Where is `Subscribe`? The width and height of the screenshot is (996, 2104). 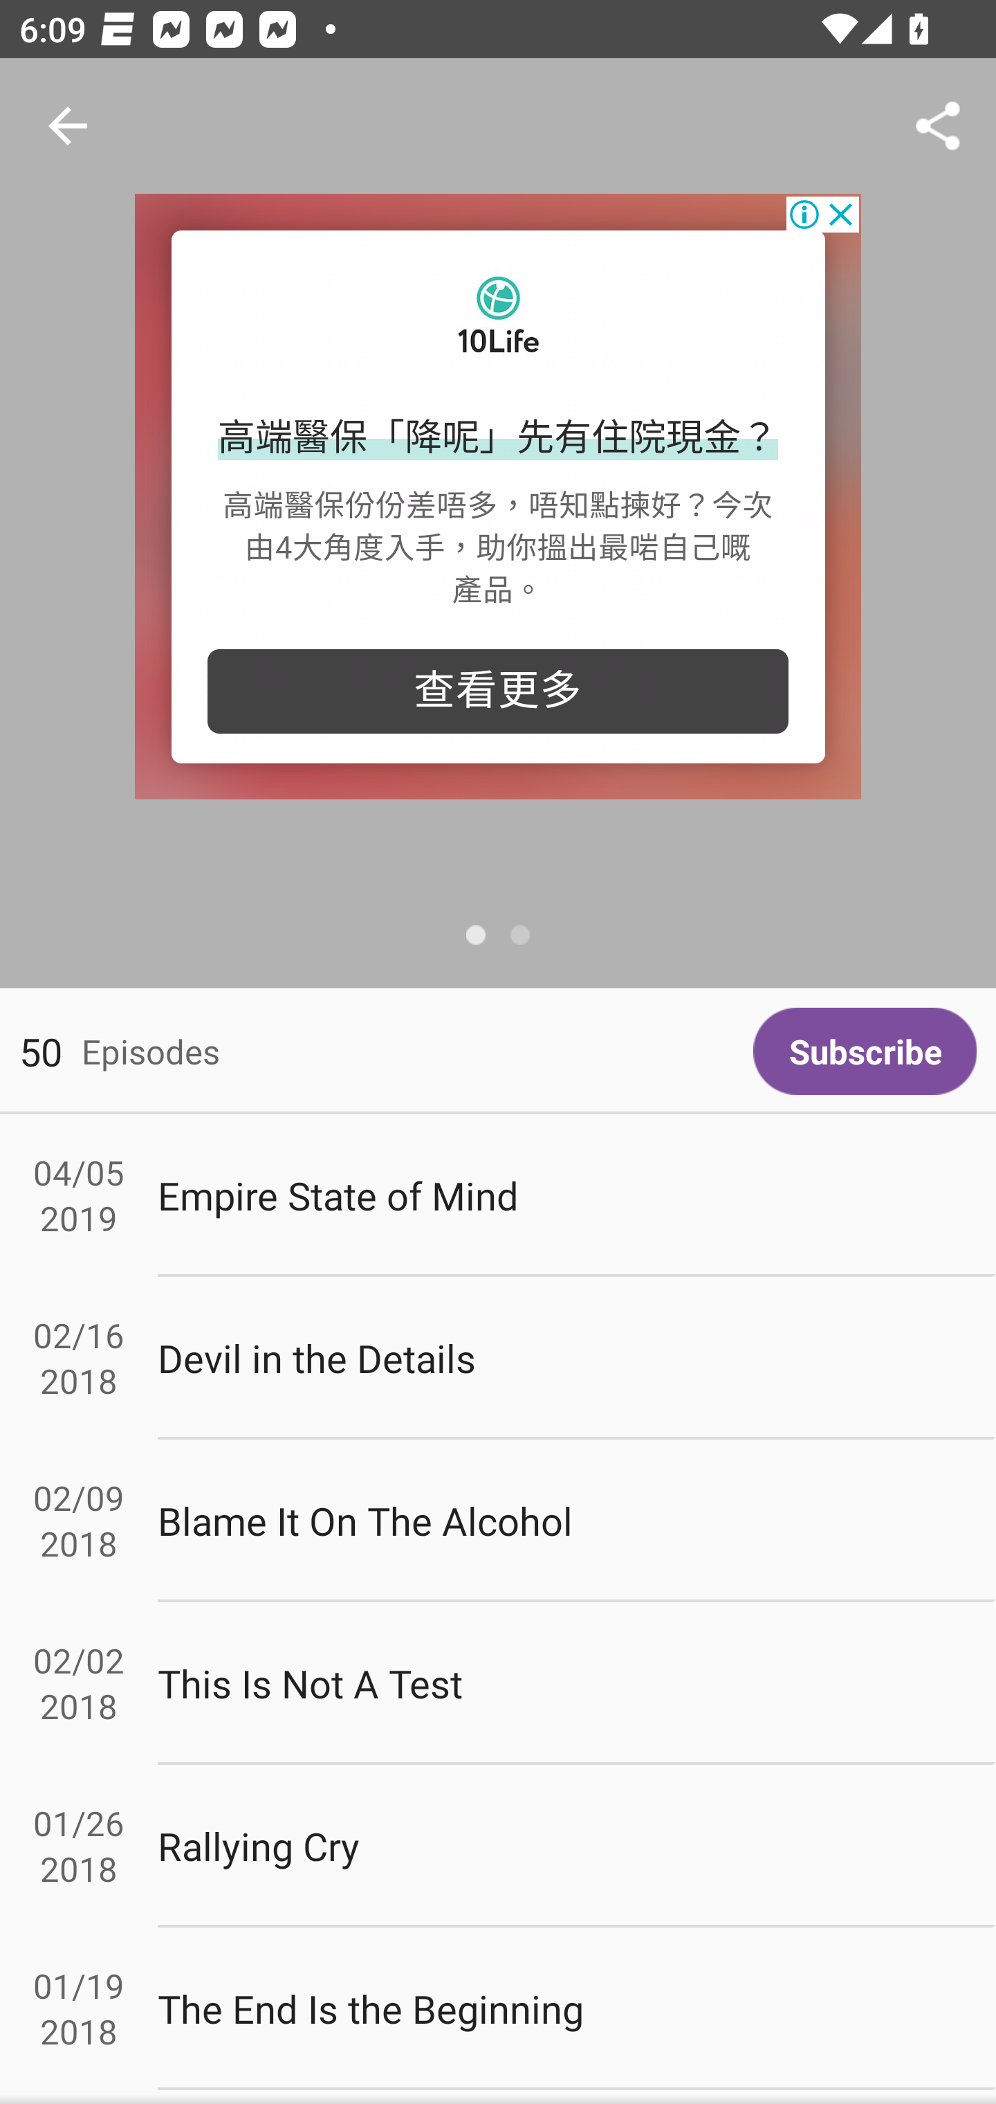 Subscribe is located at coordinates (865, 1051).